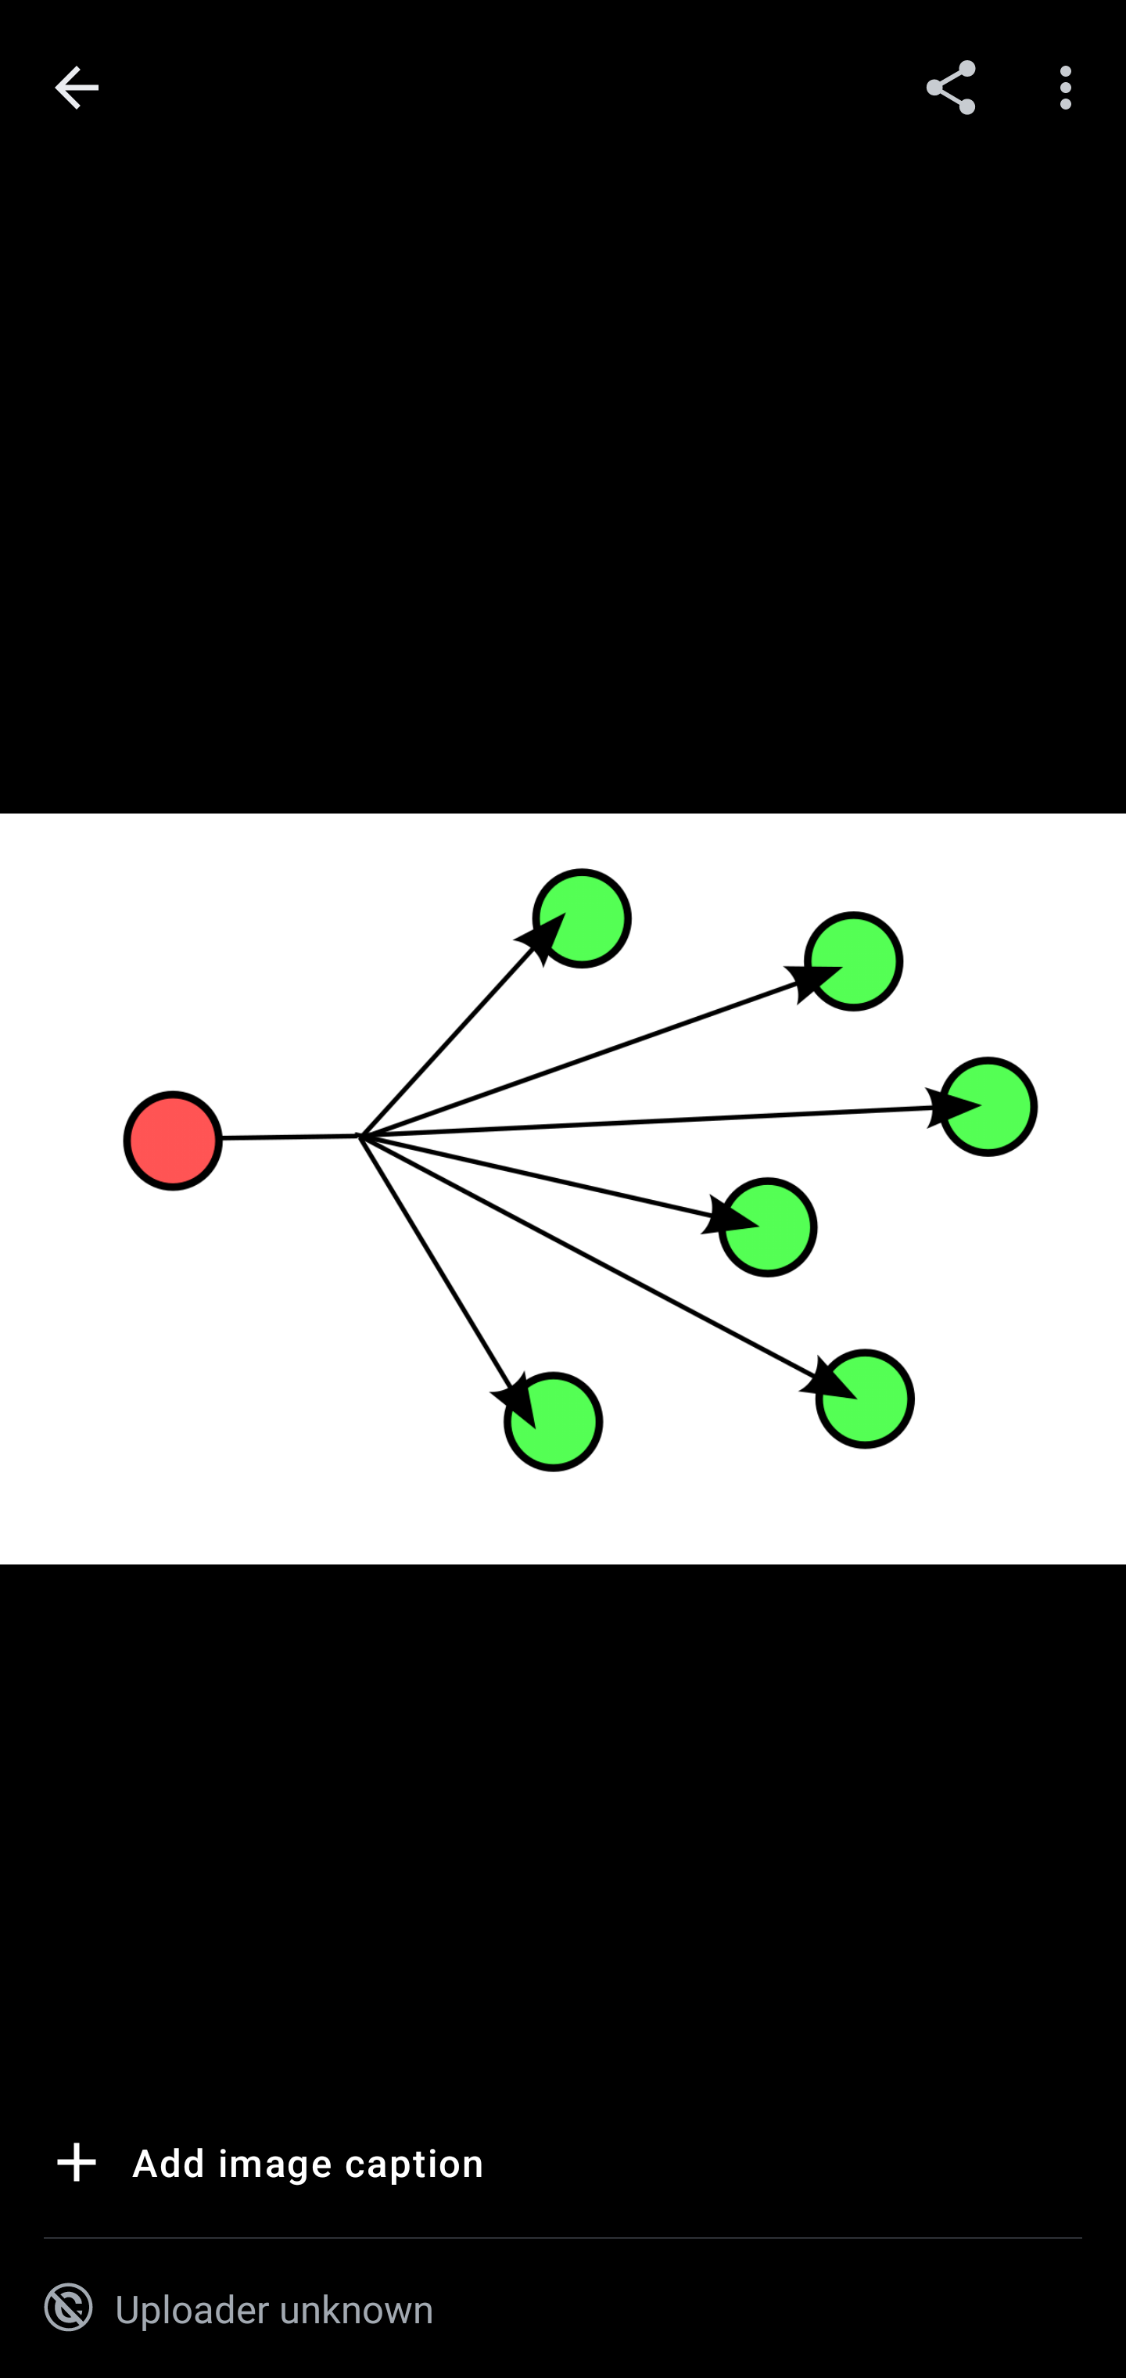 The height and width of the screenshot is (2378, 1126). What do you see at coordinates (77, 88) in the screenshot?
I see `Navigate up` at bounding box center [77, 88].